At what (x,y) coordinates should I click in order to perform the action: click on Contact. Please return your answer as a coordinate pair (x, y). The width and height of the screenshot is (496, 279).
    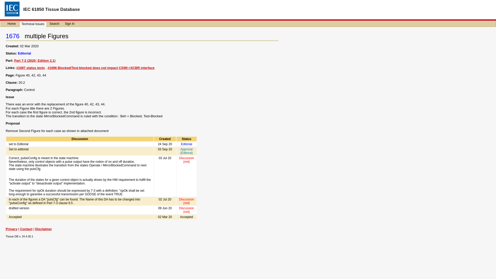
    Looking at the image, I should click on (26, 229).